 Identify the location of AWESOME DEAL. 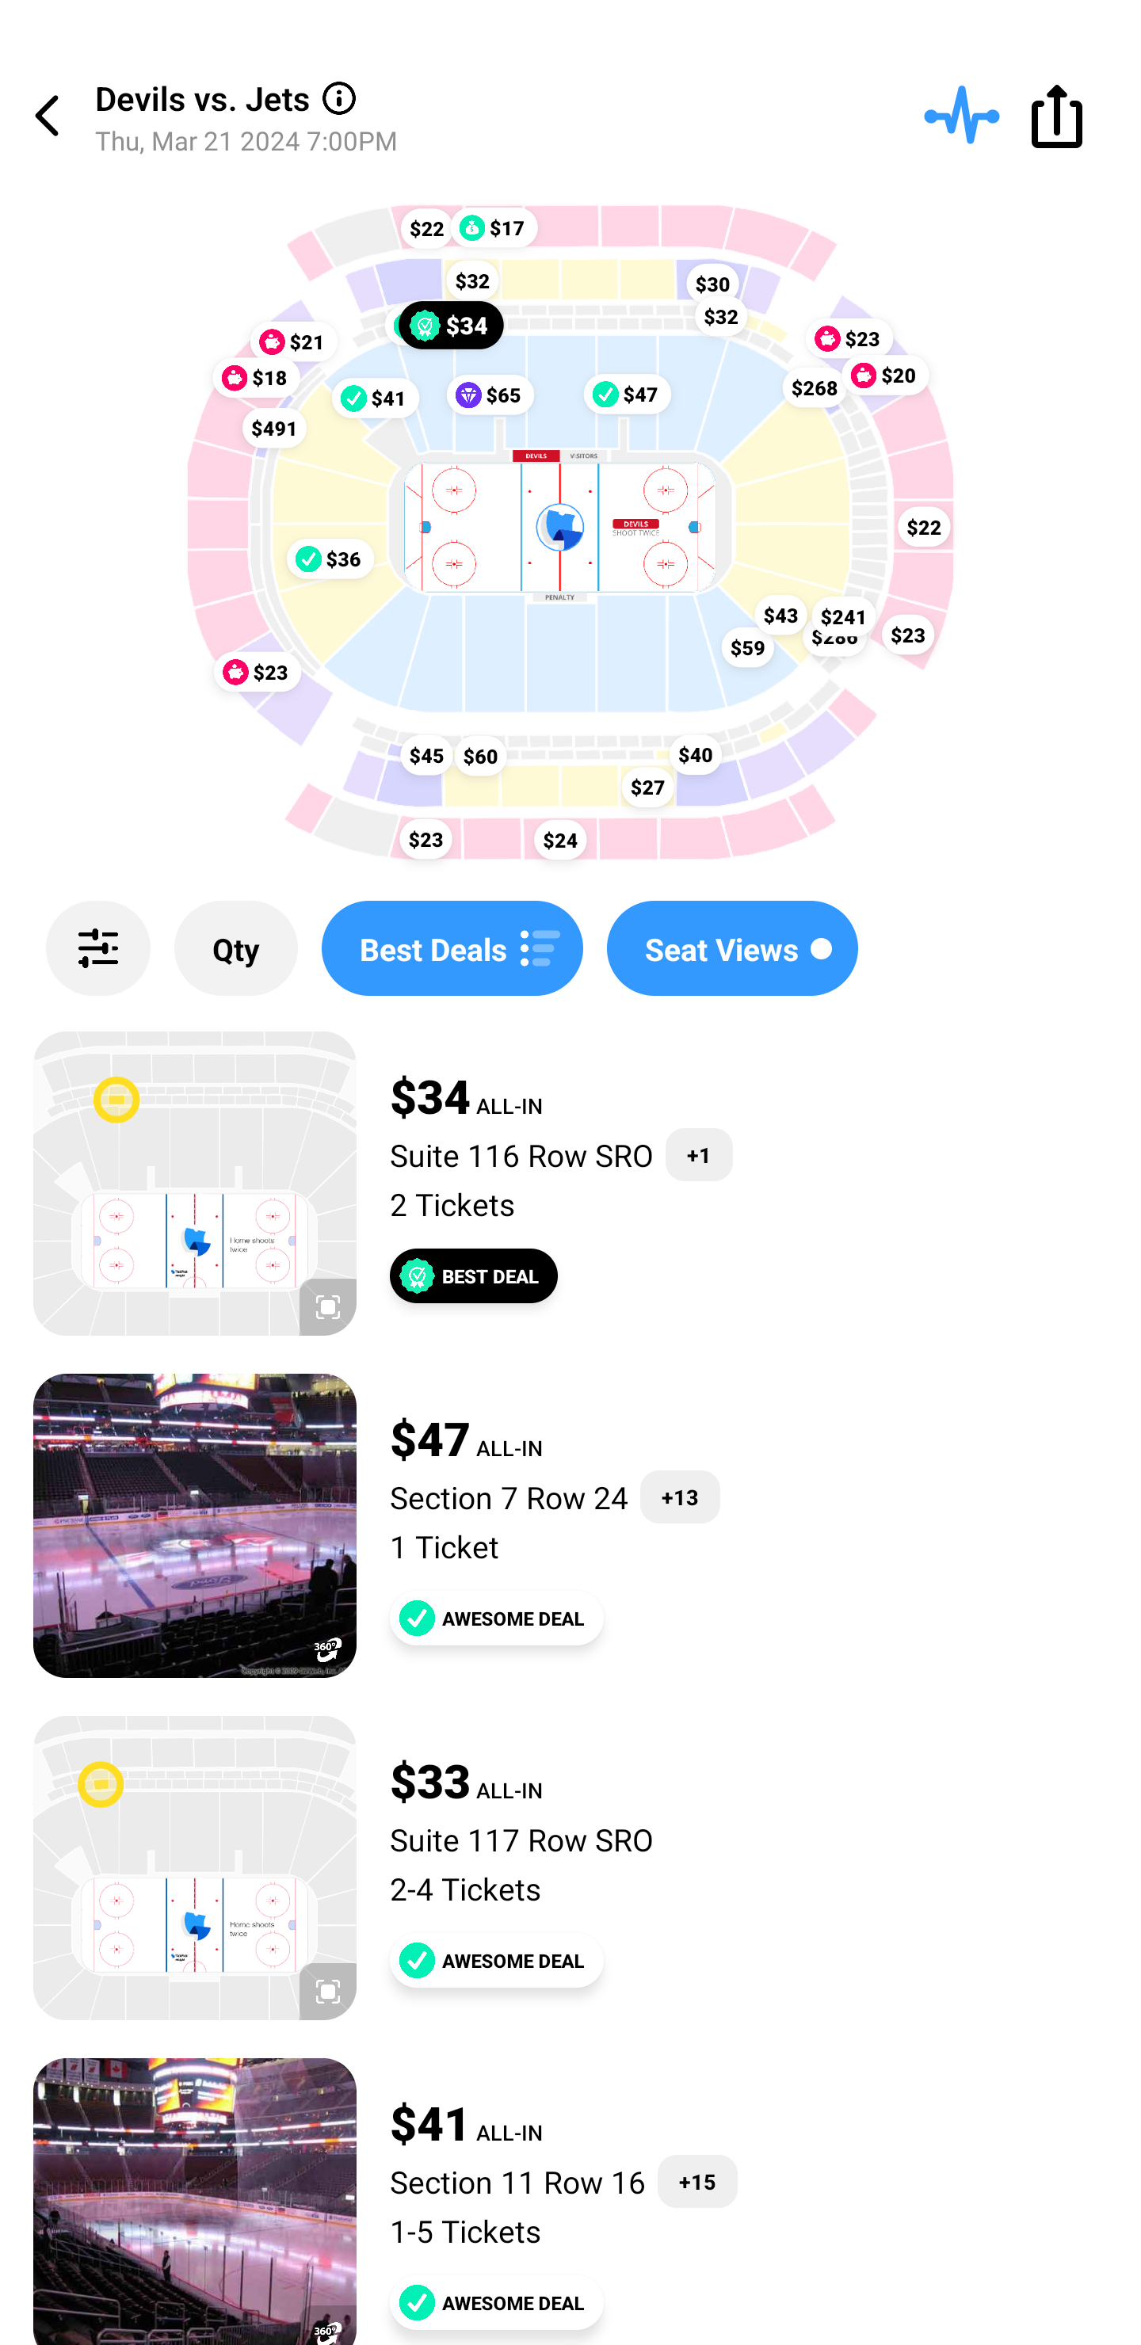
(496, 1960).